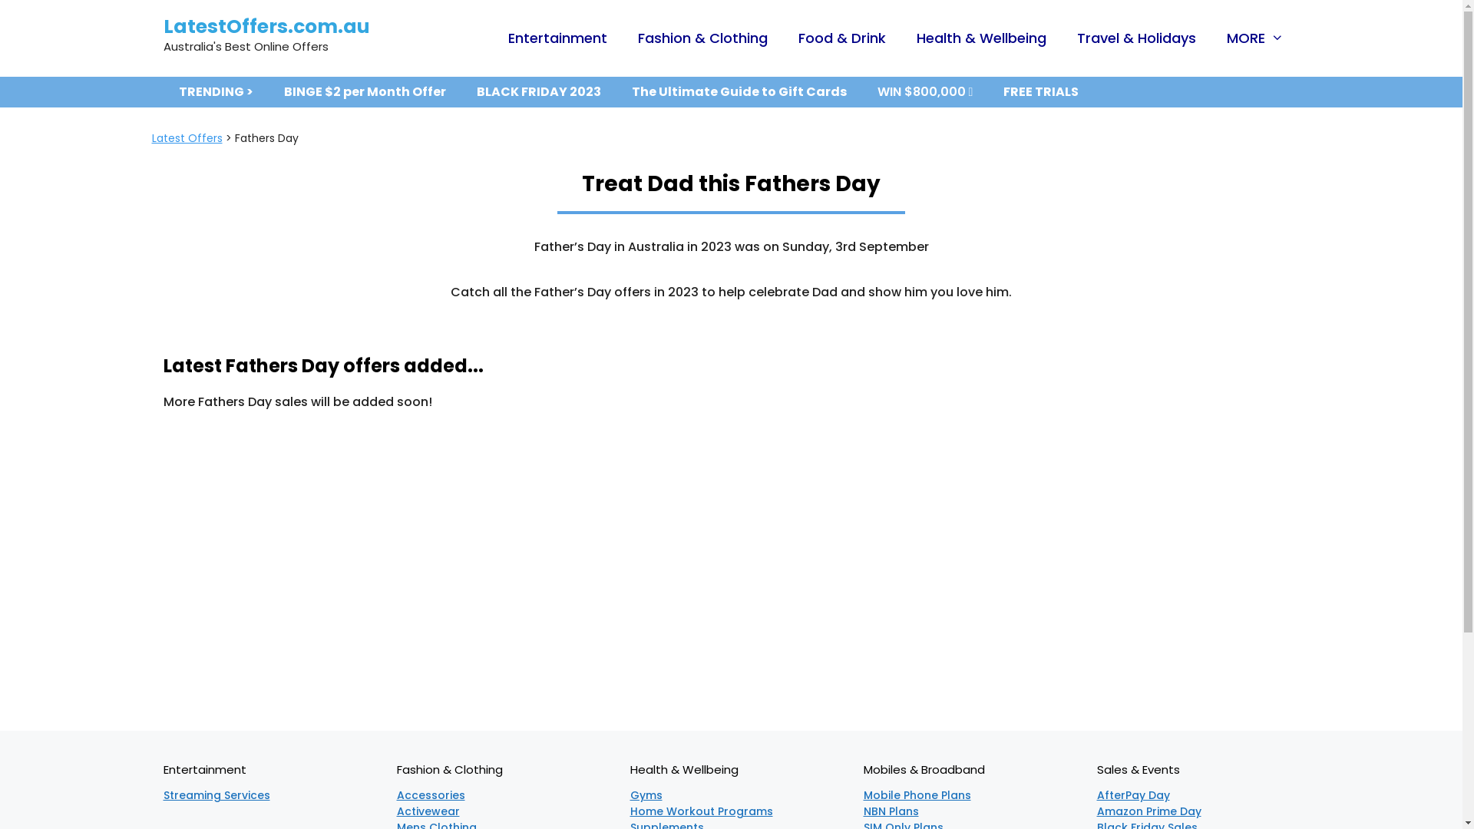 This screenshot has height=829, width=1474. Describe the element at coordinates (430, 795) in the screenshot. I see `Accessories` at that location.